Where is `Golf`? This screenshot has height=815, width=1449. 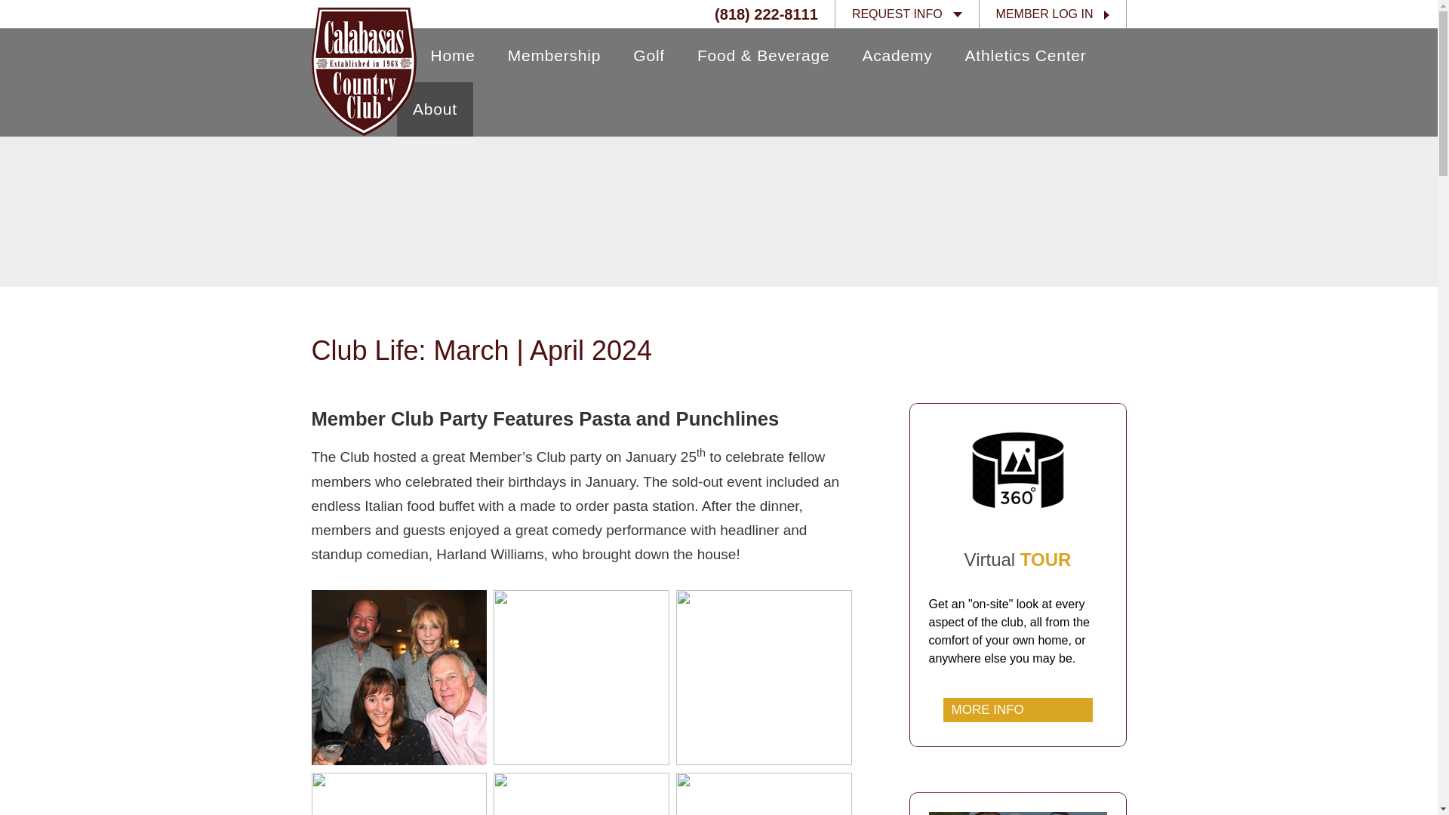
Golf is located at coordinates (649, 55).